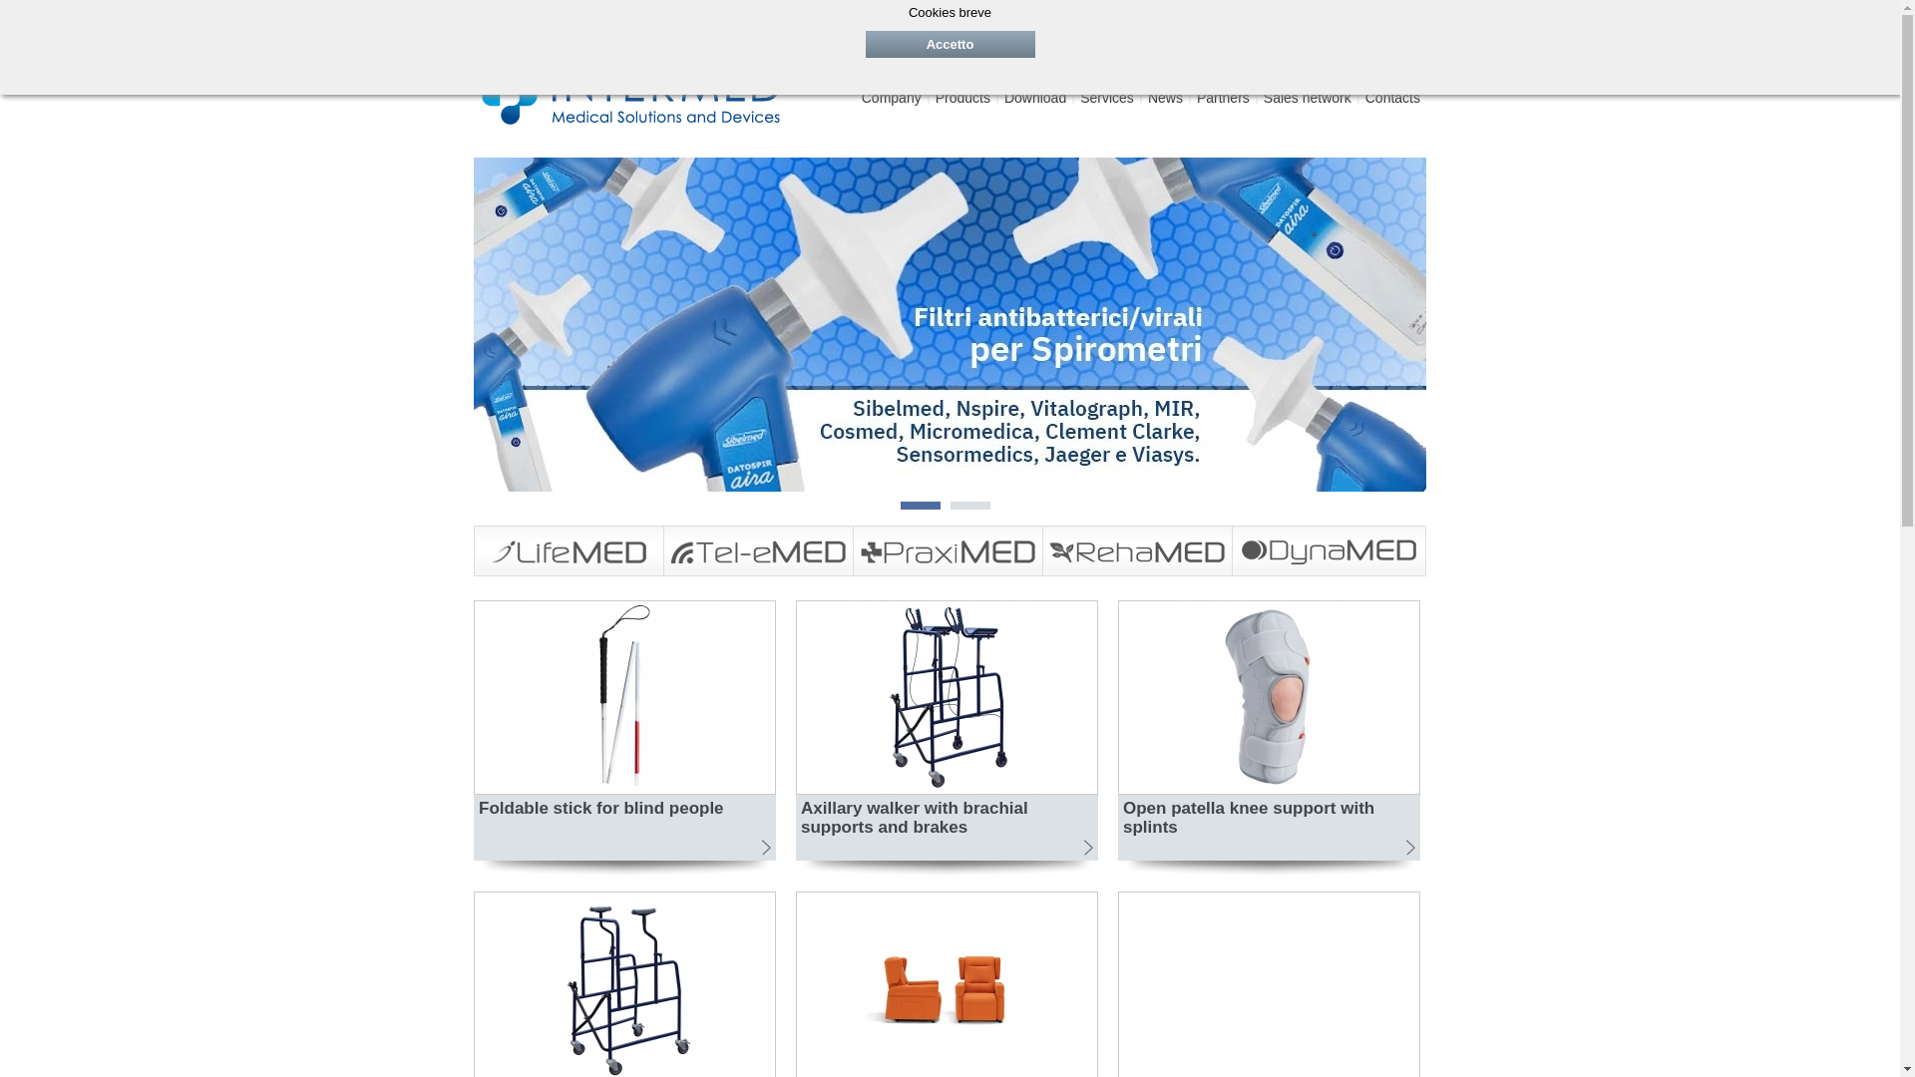 The image size is (1915, 1077). What do you see at coordinates (624, 738) in the screenshot?
I see `Company` at bounding box center [624, 738].